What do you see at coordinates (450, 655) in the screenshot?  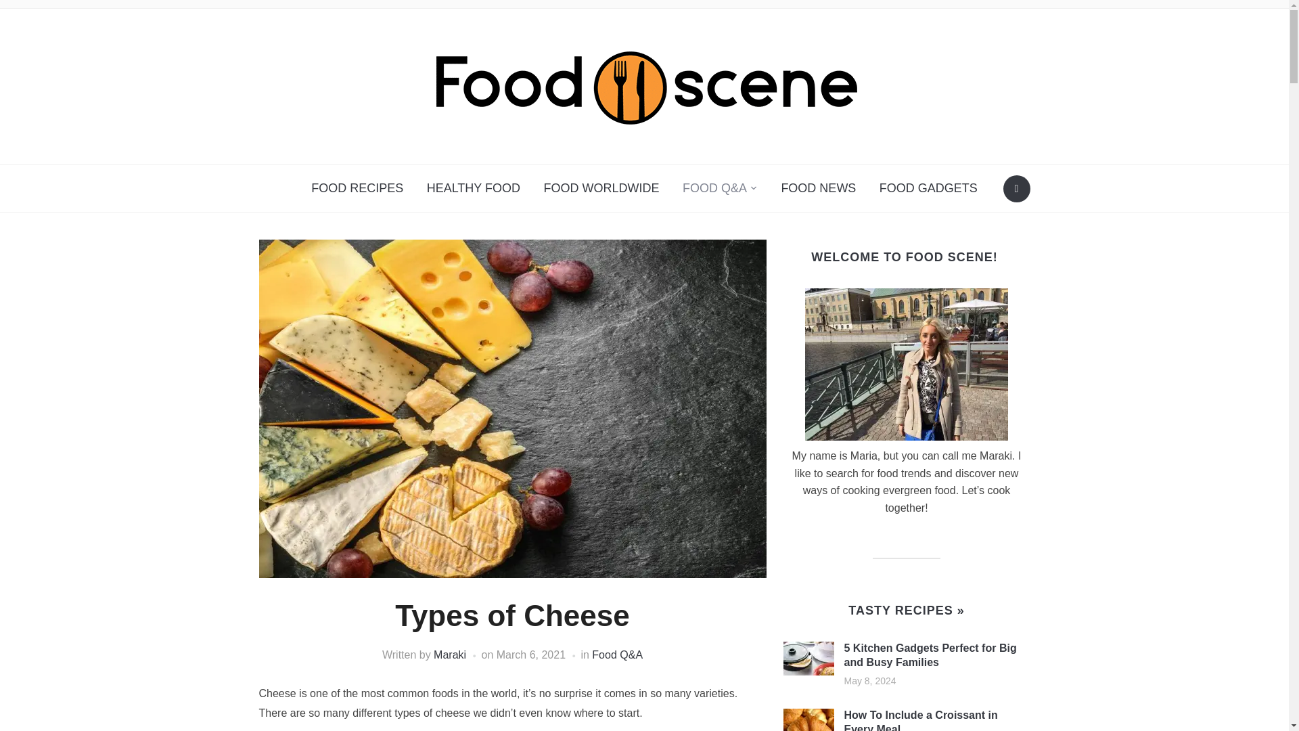 I see `Maraki` at bounding box center [450, 655].